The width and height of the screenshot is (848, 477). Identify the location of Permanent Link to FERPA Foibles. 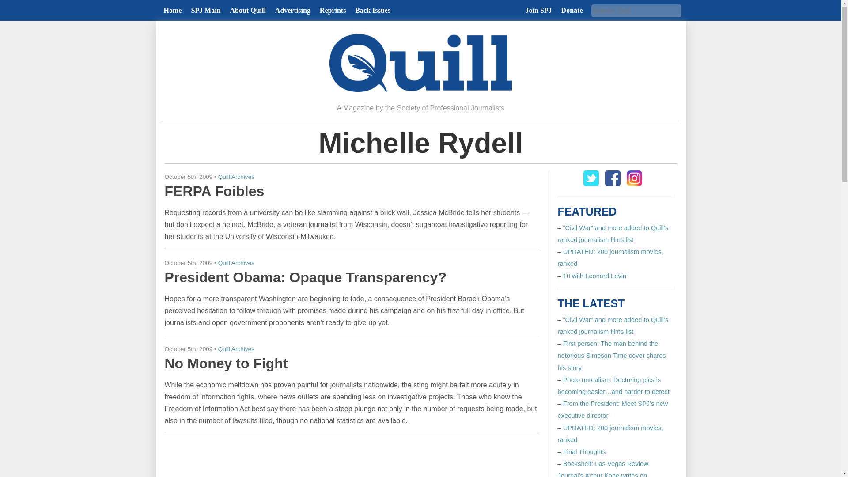
(214, 191).